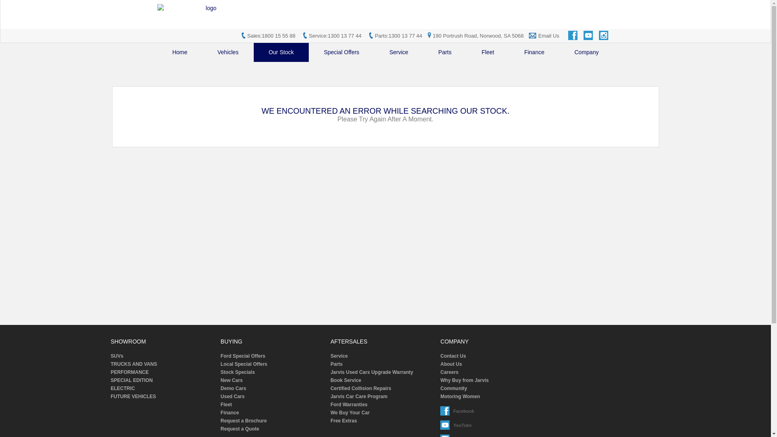 Image resolution: width=777 pixels, height=437 pixels. Describe the element at coordinates (446, 411) in the screenshot. I see `Facebook` at that location.